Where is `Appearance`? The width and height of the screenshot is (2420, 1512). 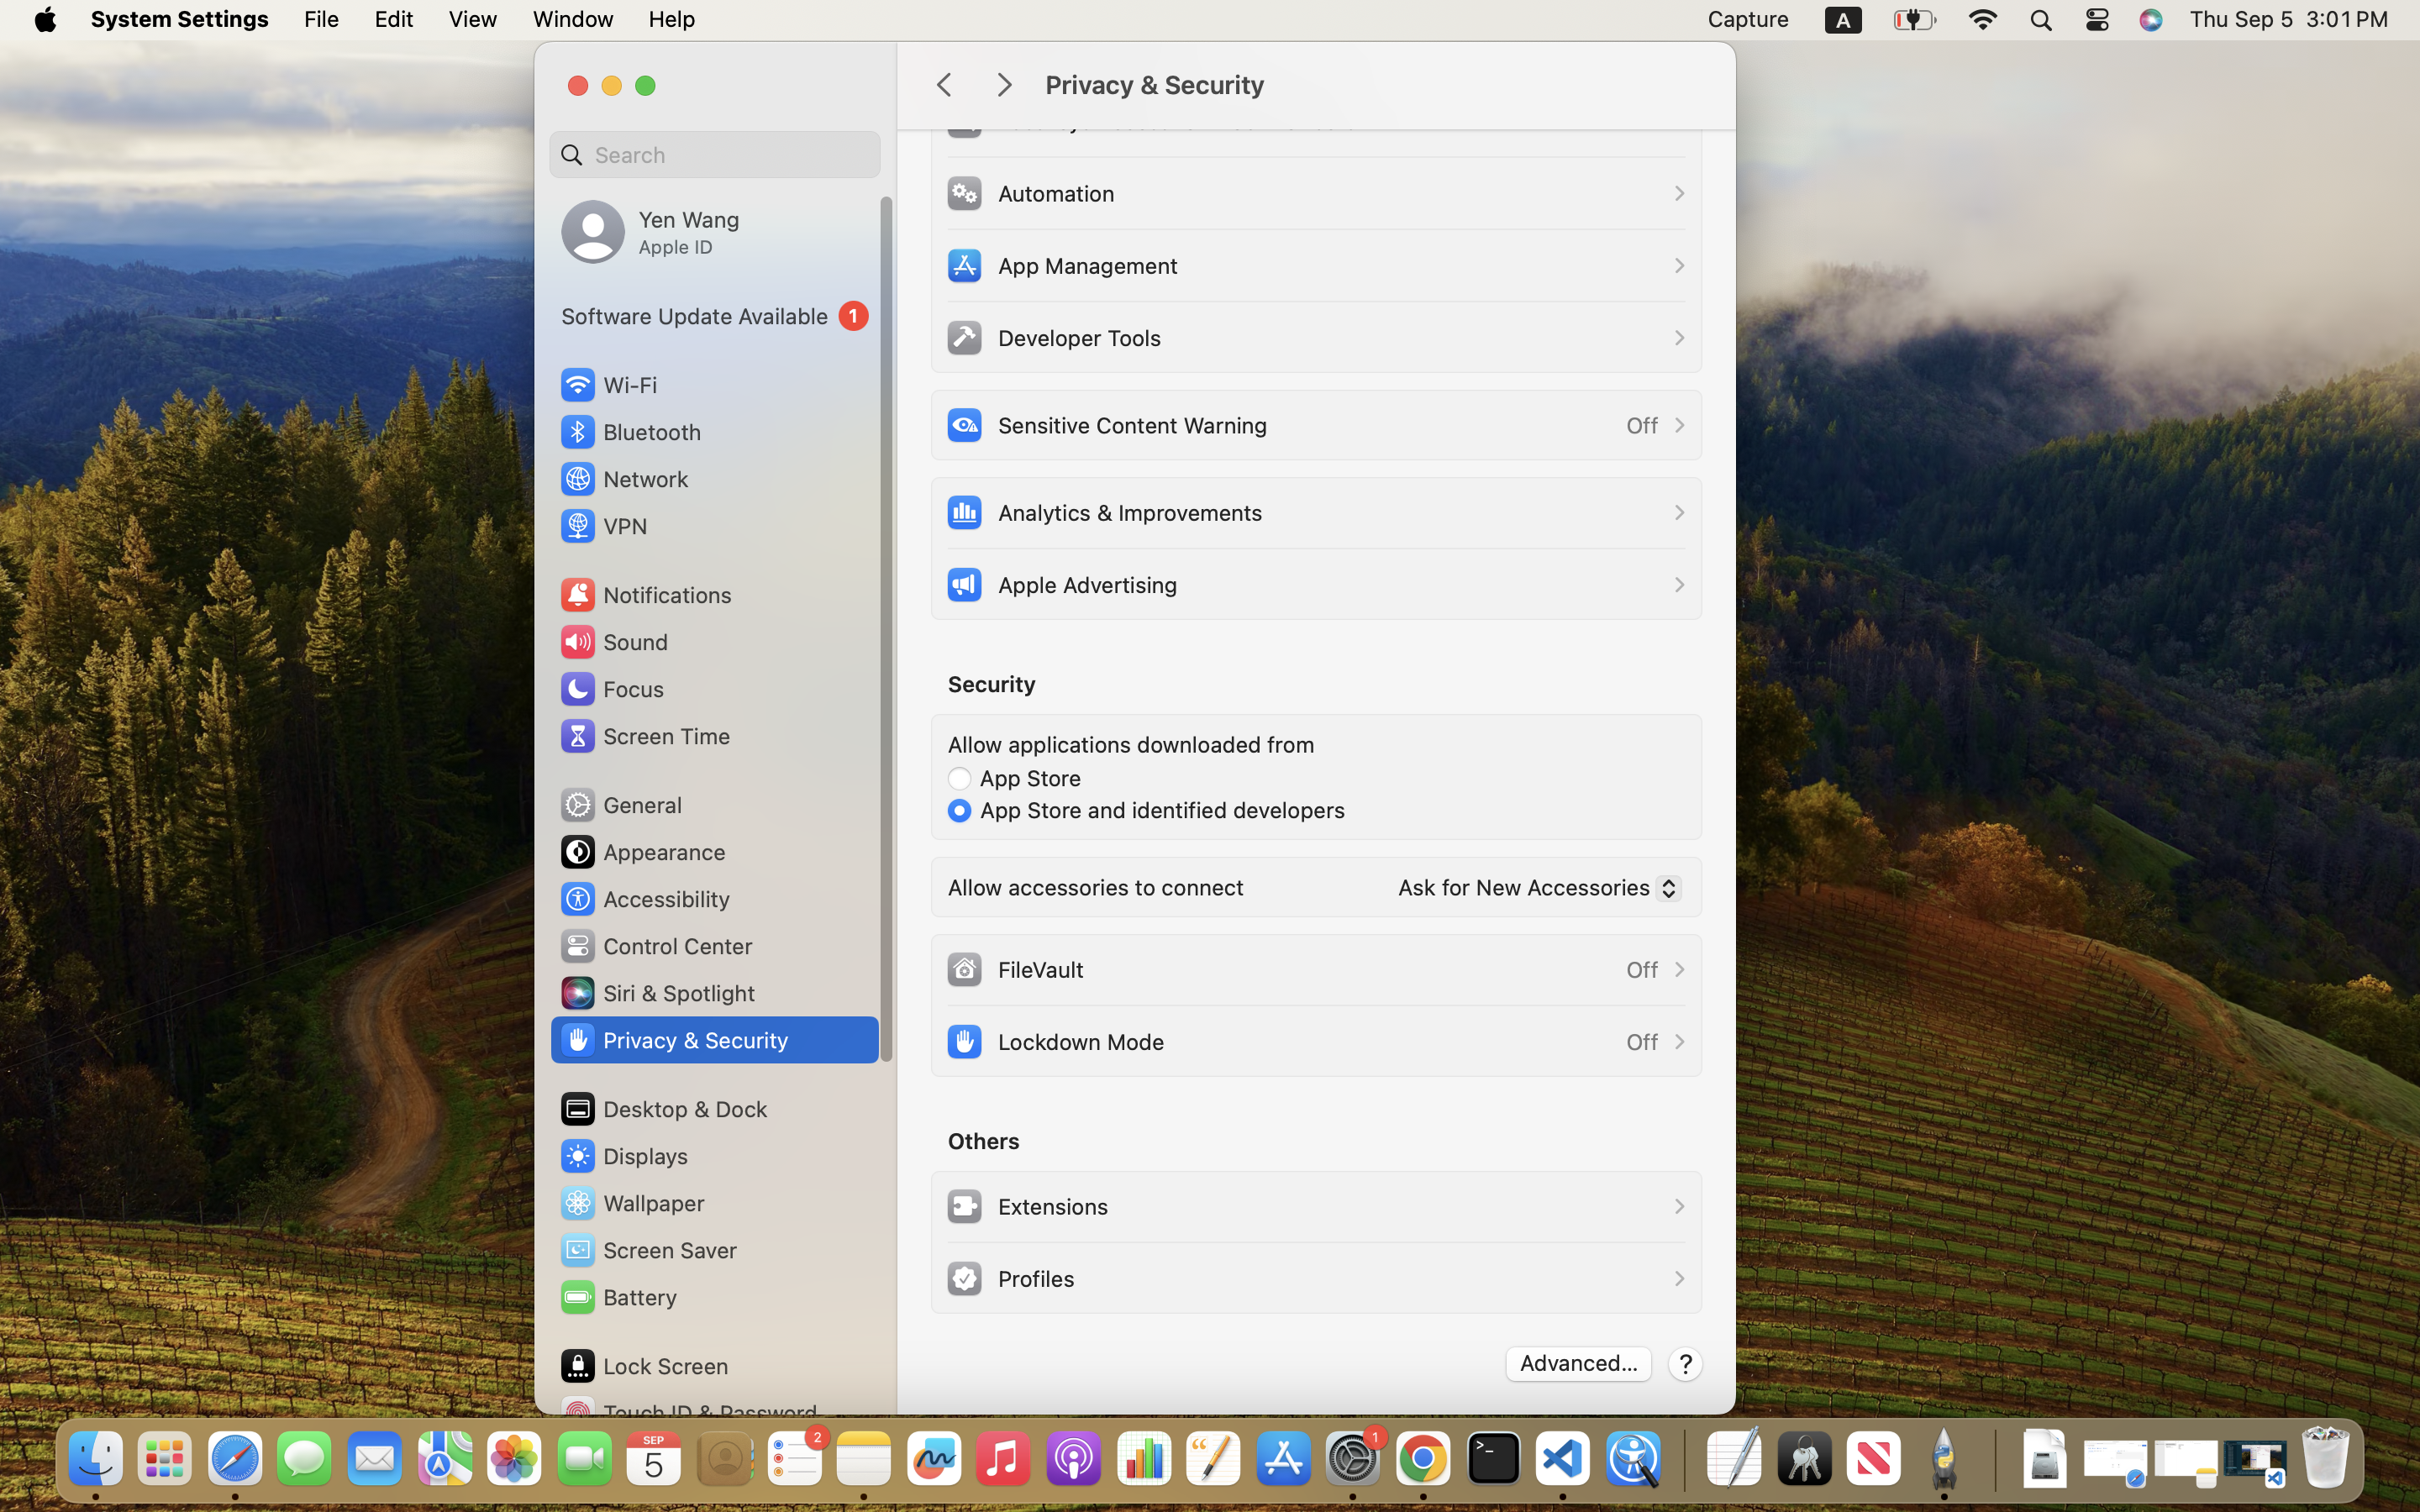 Appearance is located at coordinates (642, 852).